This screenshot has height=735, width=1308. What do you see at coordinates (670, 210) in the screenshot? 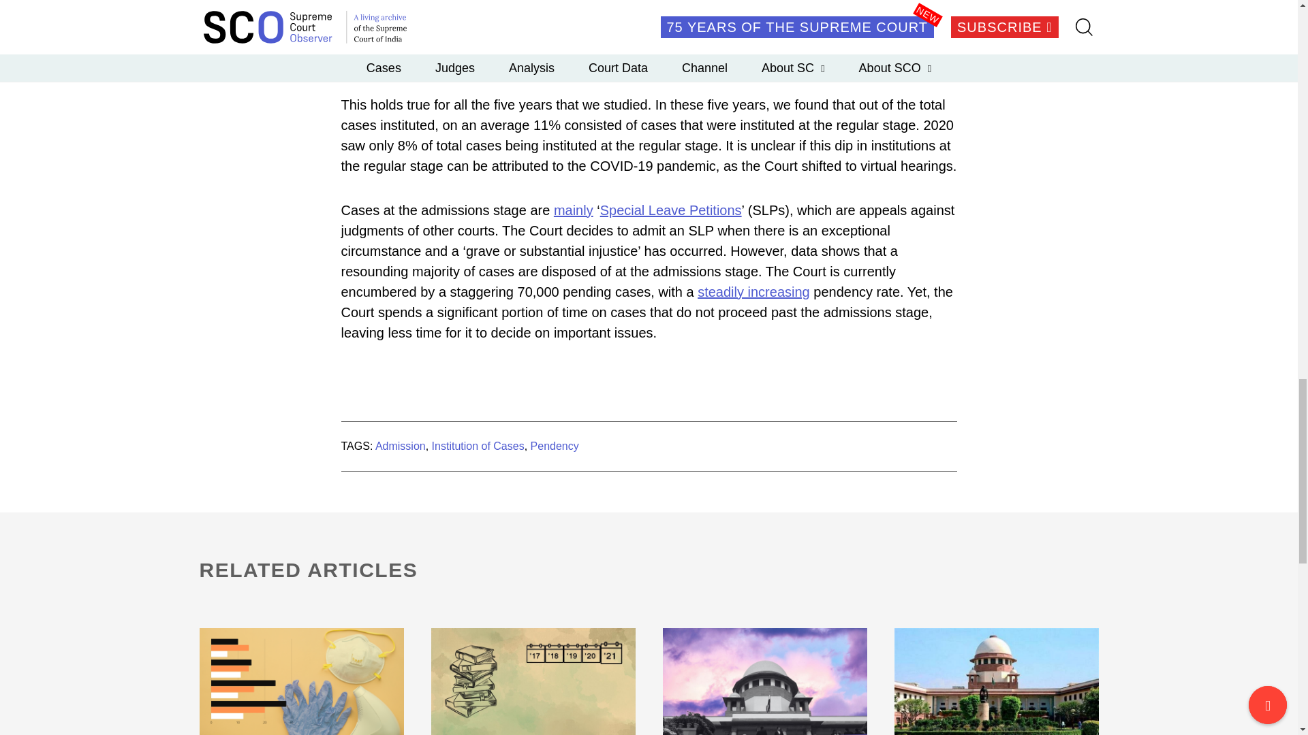
I see `Special Leave Petitions` at bounding box center [670, 210].